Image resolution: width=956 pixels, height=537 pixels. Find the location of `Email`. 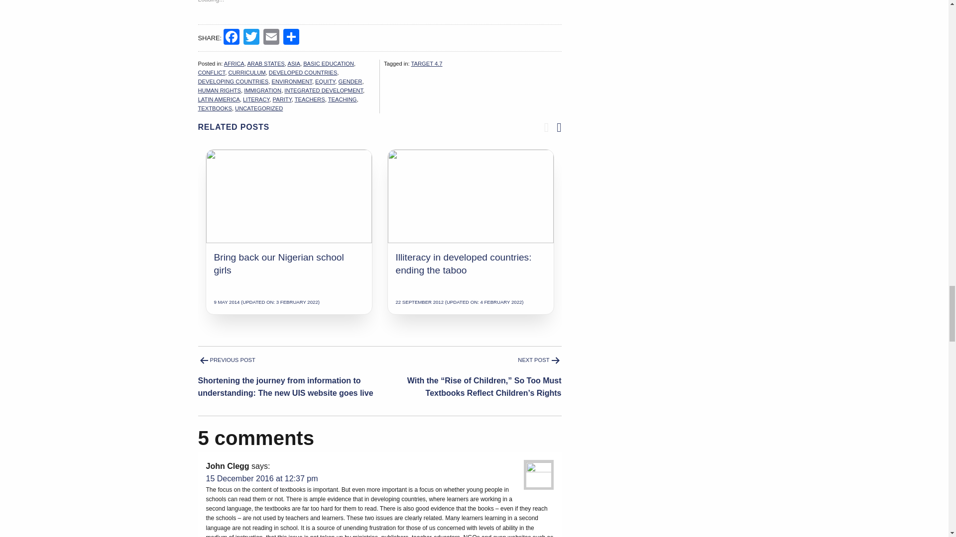

Email is located at coordinates (271, 38).